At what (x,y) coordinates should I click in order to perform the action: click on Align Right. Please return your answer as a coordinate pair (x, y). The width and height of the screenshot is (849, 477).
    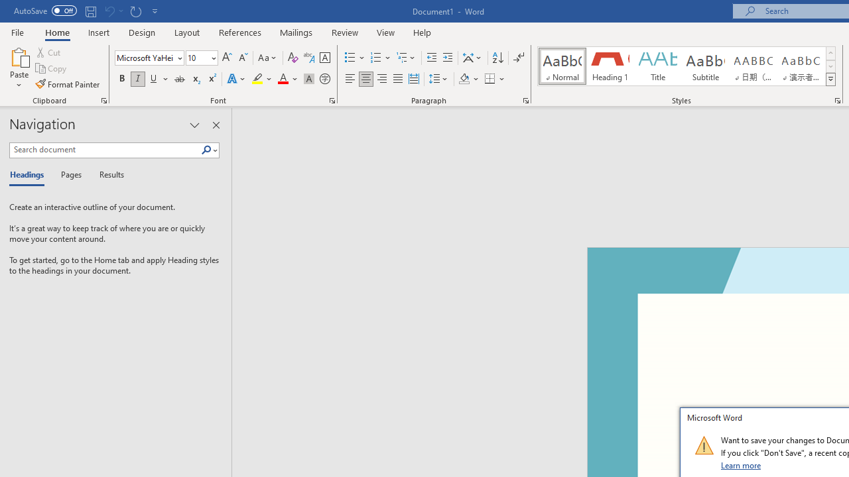
    Looking at the image, I should click on (382, 79).